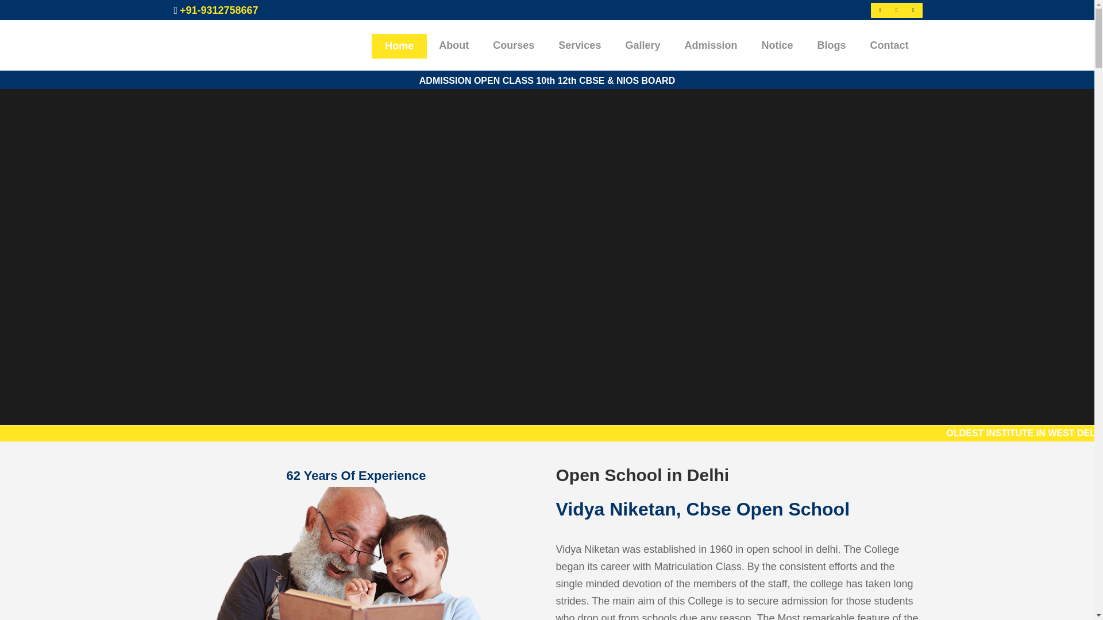 The image size is (1103, 620). Describe the element at coordinates (514, 45) in the screenshot. I see `Courses` at that location.